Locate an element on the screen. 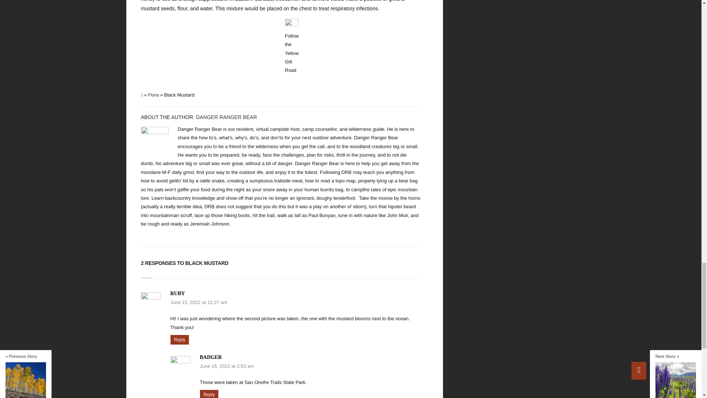  DANGER RANGER BEAR is located at coordinates (226, 117).